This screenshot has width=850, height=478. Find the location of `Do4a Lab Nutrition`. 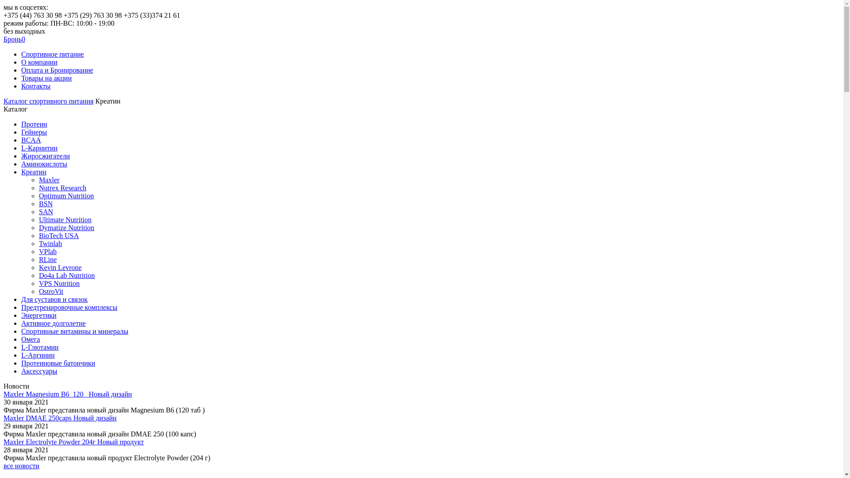

Do4a Lab Nutrition is located at coordinates (67, 275).